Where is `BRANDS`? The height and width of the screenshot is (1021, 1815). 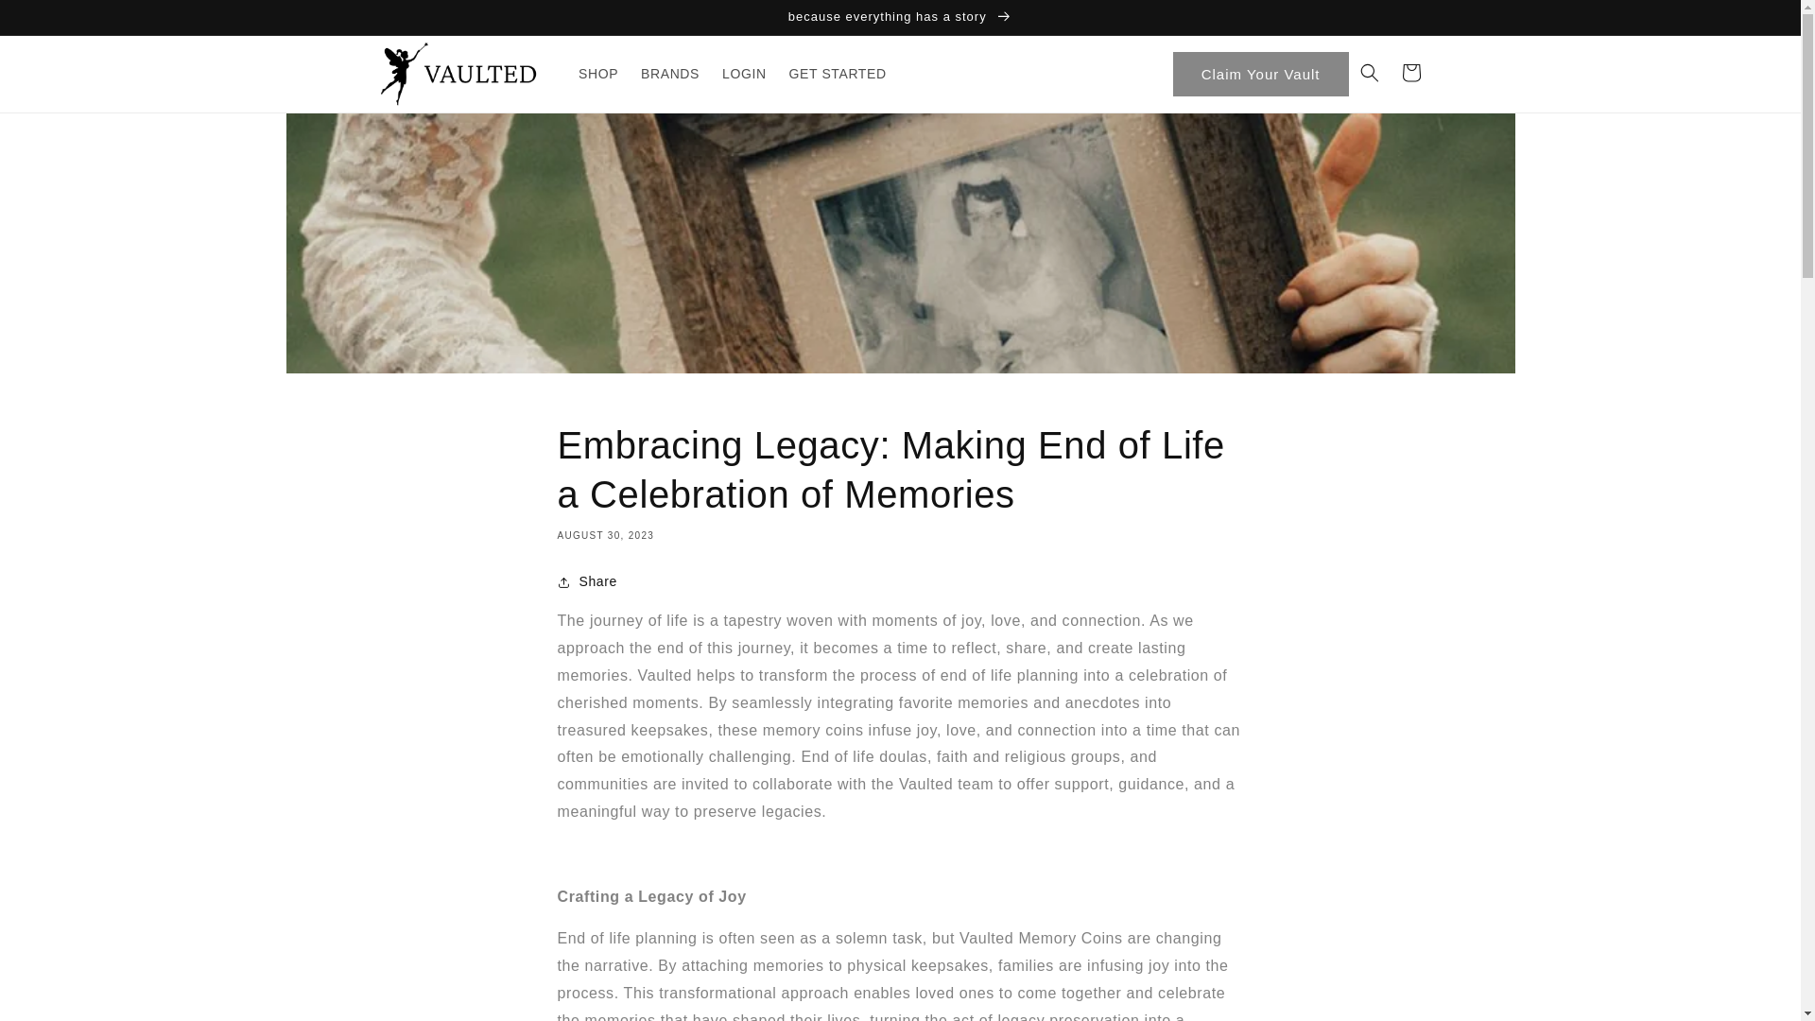 BRANDS is located at coordinates (670, 74).